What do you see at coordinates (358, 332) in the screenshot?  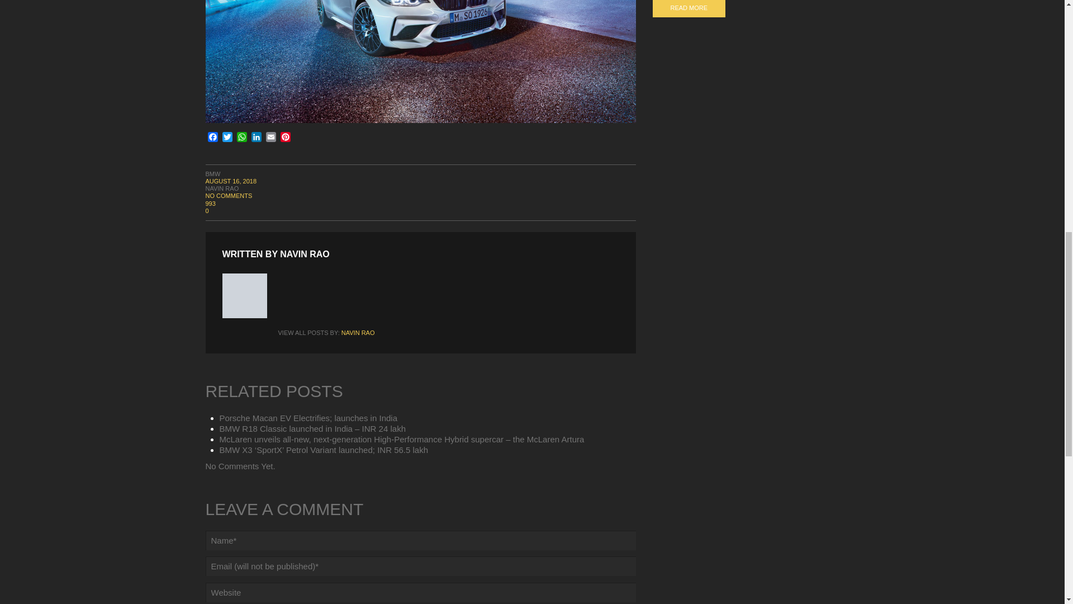 I see `Posts by Navin Rao` at bounding box center [358, 332].